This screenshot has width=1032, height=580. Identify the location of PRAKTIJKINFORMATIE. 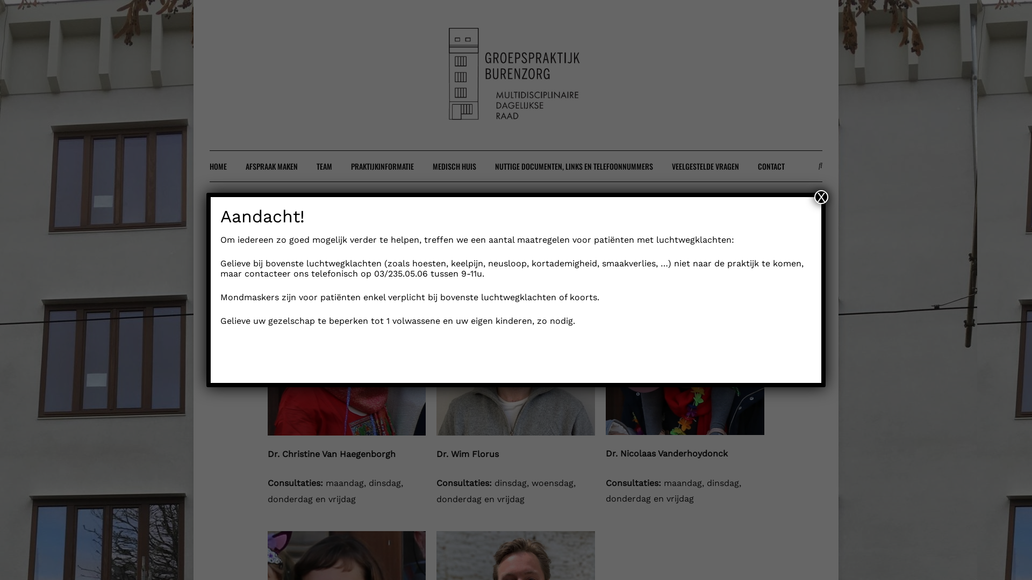
(383, 166).